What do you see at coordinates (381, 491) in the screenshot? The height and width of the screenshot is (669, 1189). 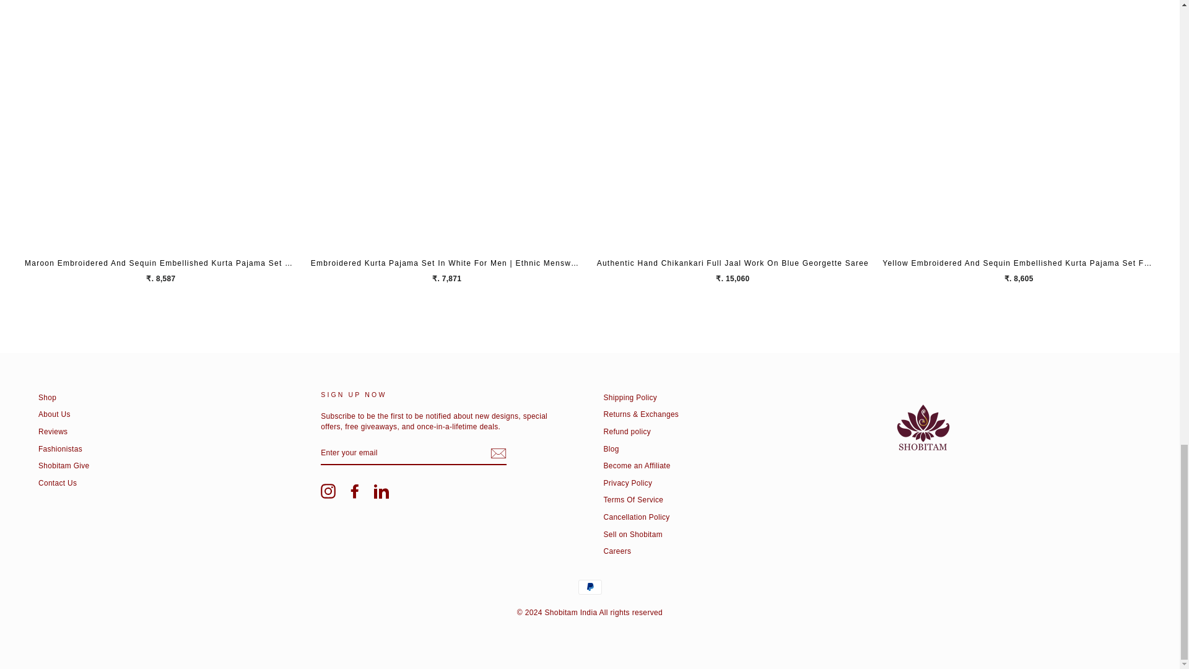 I see `Shobitam India on LinkedIn` at bounding box center [381, 491].